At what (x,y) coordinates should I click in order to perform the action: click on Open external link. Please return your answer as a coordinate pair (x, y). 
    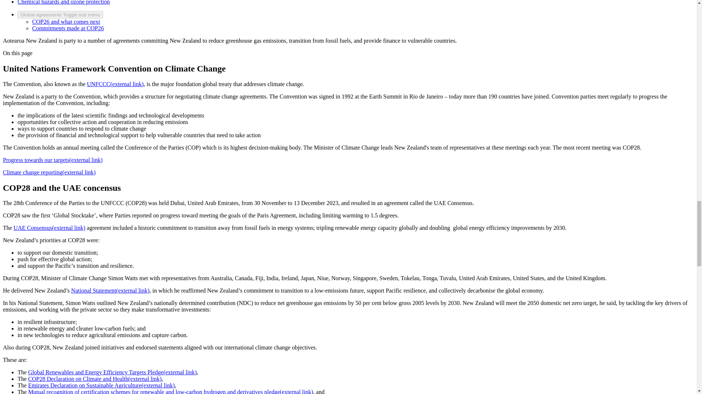
    Looking at the image, I should click on (94, 379).